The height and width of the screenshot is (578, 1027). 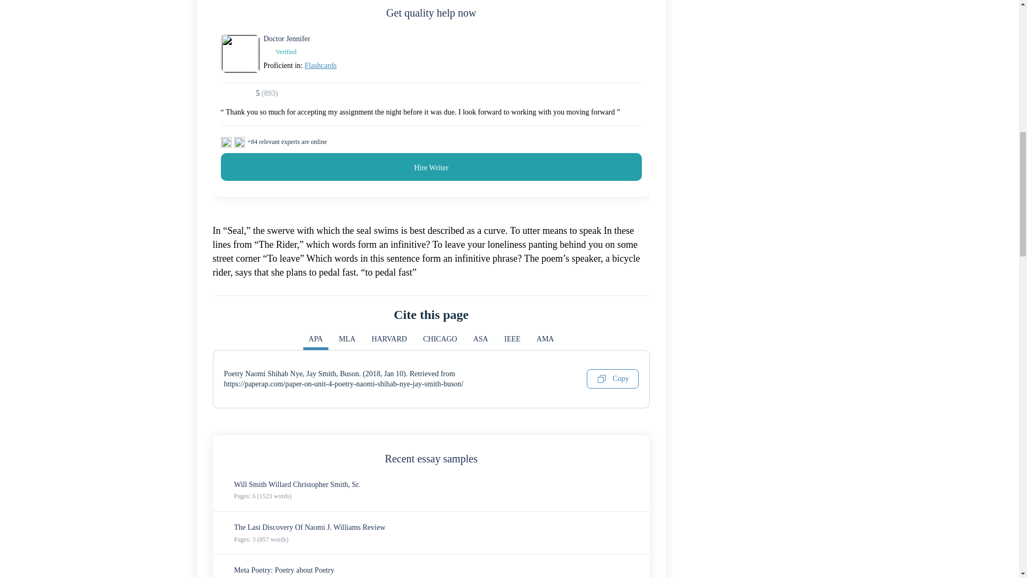 What do you see at coordinates (389, 341) in the screenshot?
I see `HARVARD` at bounding box center [389, 341].